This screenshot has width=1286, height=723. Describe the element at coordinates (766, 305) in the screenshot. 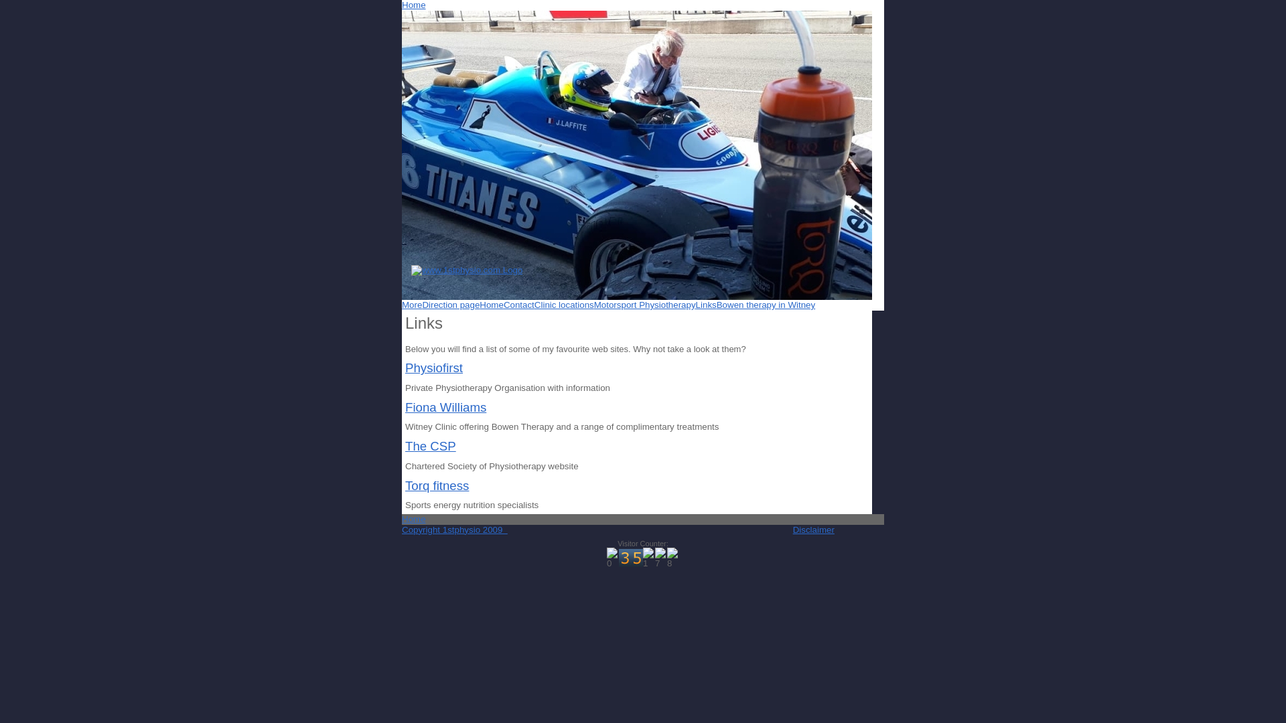

I see `Bowen therapy in Witney` at that location.